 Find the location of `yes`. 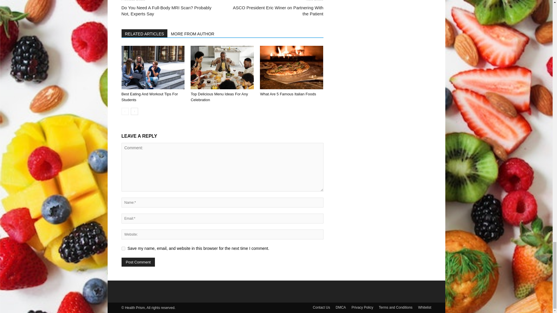

yes is located at coordinates (123, 249).